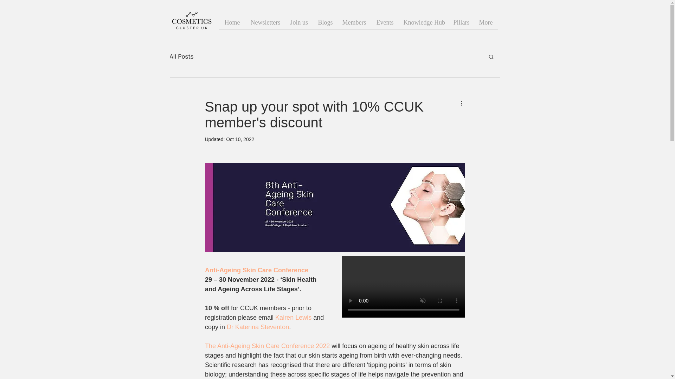  What do you see at coordinates (258, 327) in the screenshot?
I see `Dr Katerina Steventon` at bounding box center [258, 327].